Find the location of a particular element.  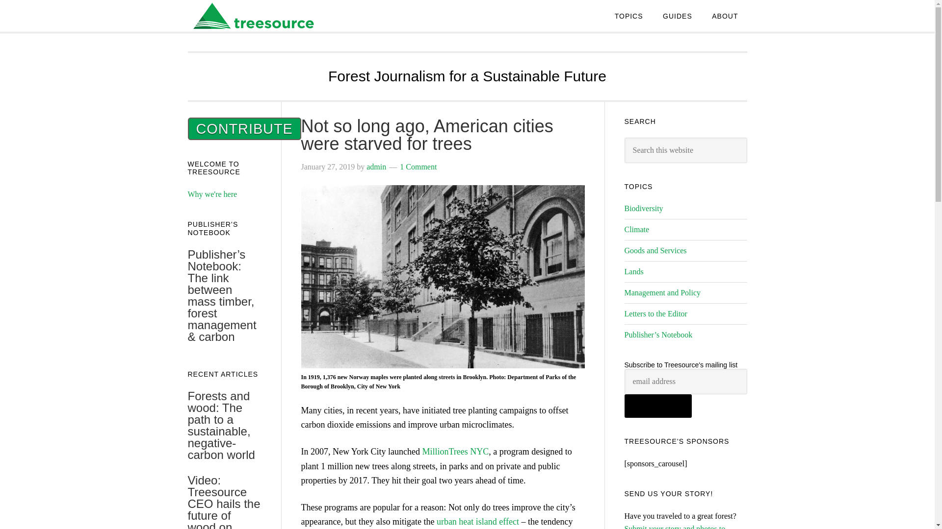

Goods and Services is located at coordinates (655, 250).